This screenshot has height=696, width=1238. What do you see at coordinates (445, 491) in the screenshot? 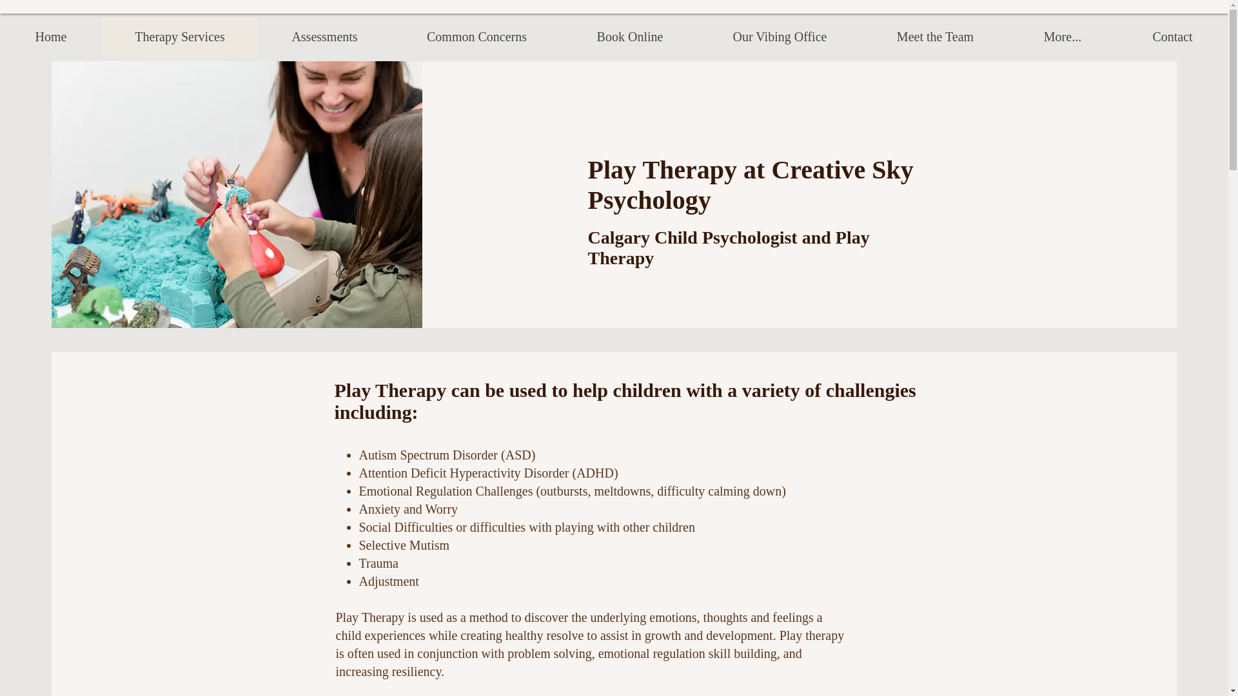
I see `Emotional Regulation Challenges` at bounding box center [445, 491].